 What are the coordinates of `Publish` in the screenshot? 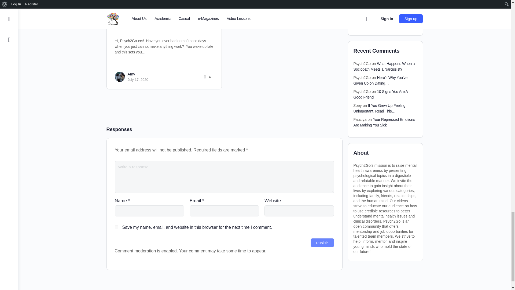 It's located at (322, 243).